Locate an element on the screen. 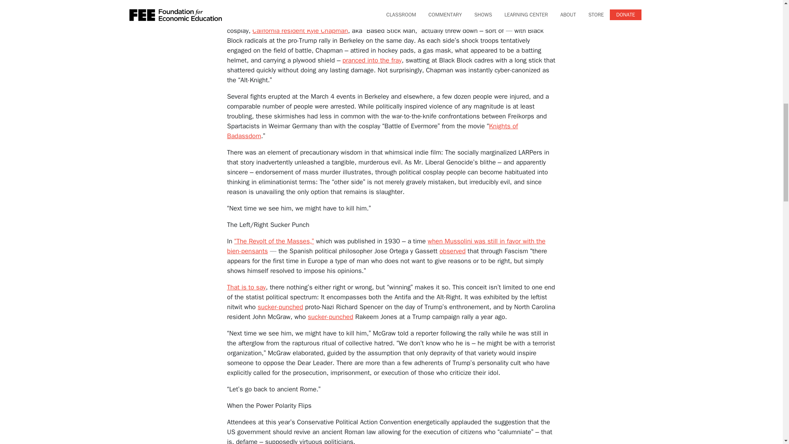 The height and width of the screenshot is (444, 789). California resident Kyle Chapman is located at coordinates (300, 30).